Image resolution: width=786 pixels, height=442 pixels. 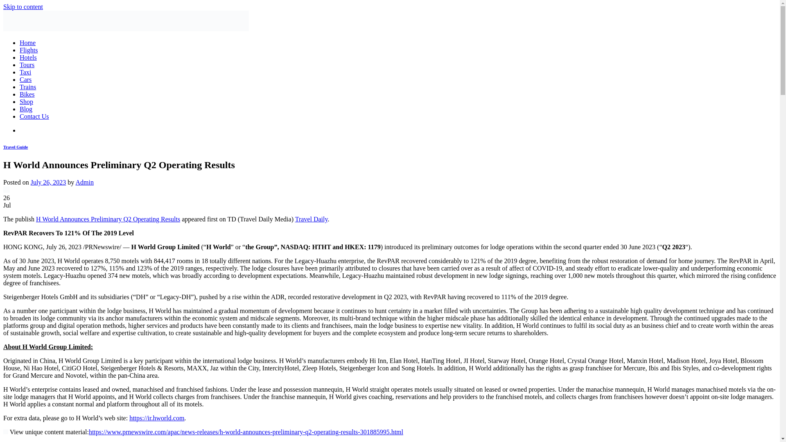 I want to click on H World Announces Preliminary Q2 Operating Results, so click(x=108, y=219).